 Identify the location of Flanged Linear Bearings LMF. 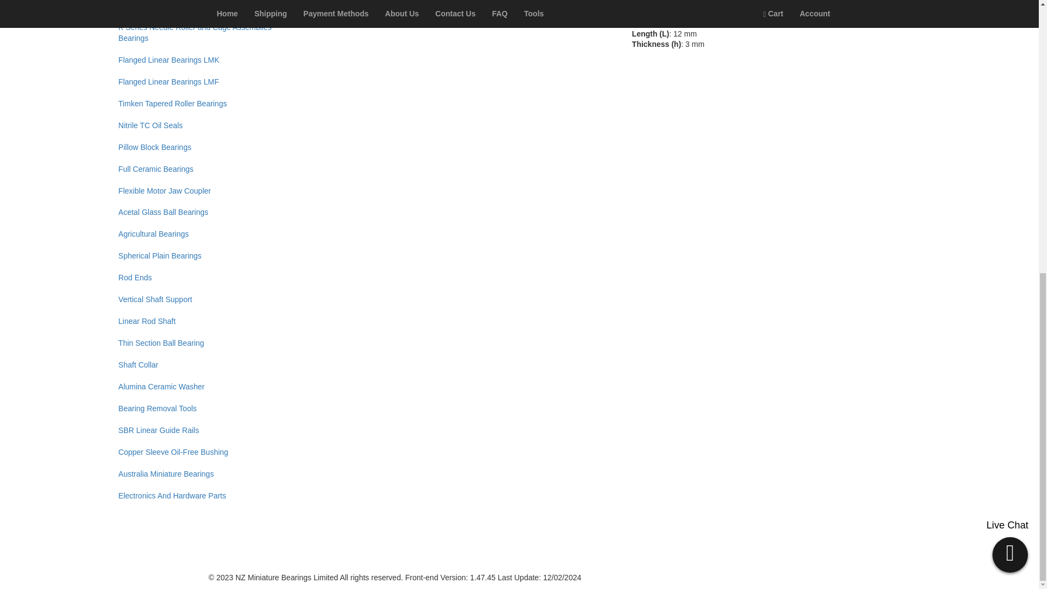
(206, 82).